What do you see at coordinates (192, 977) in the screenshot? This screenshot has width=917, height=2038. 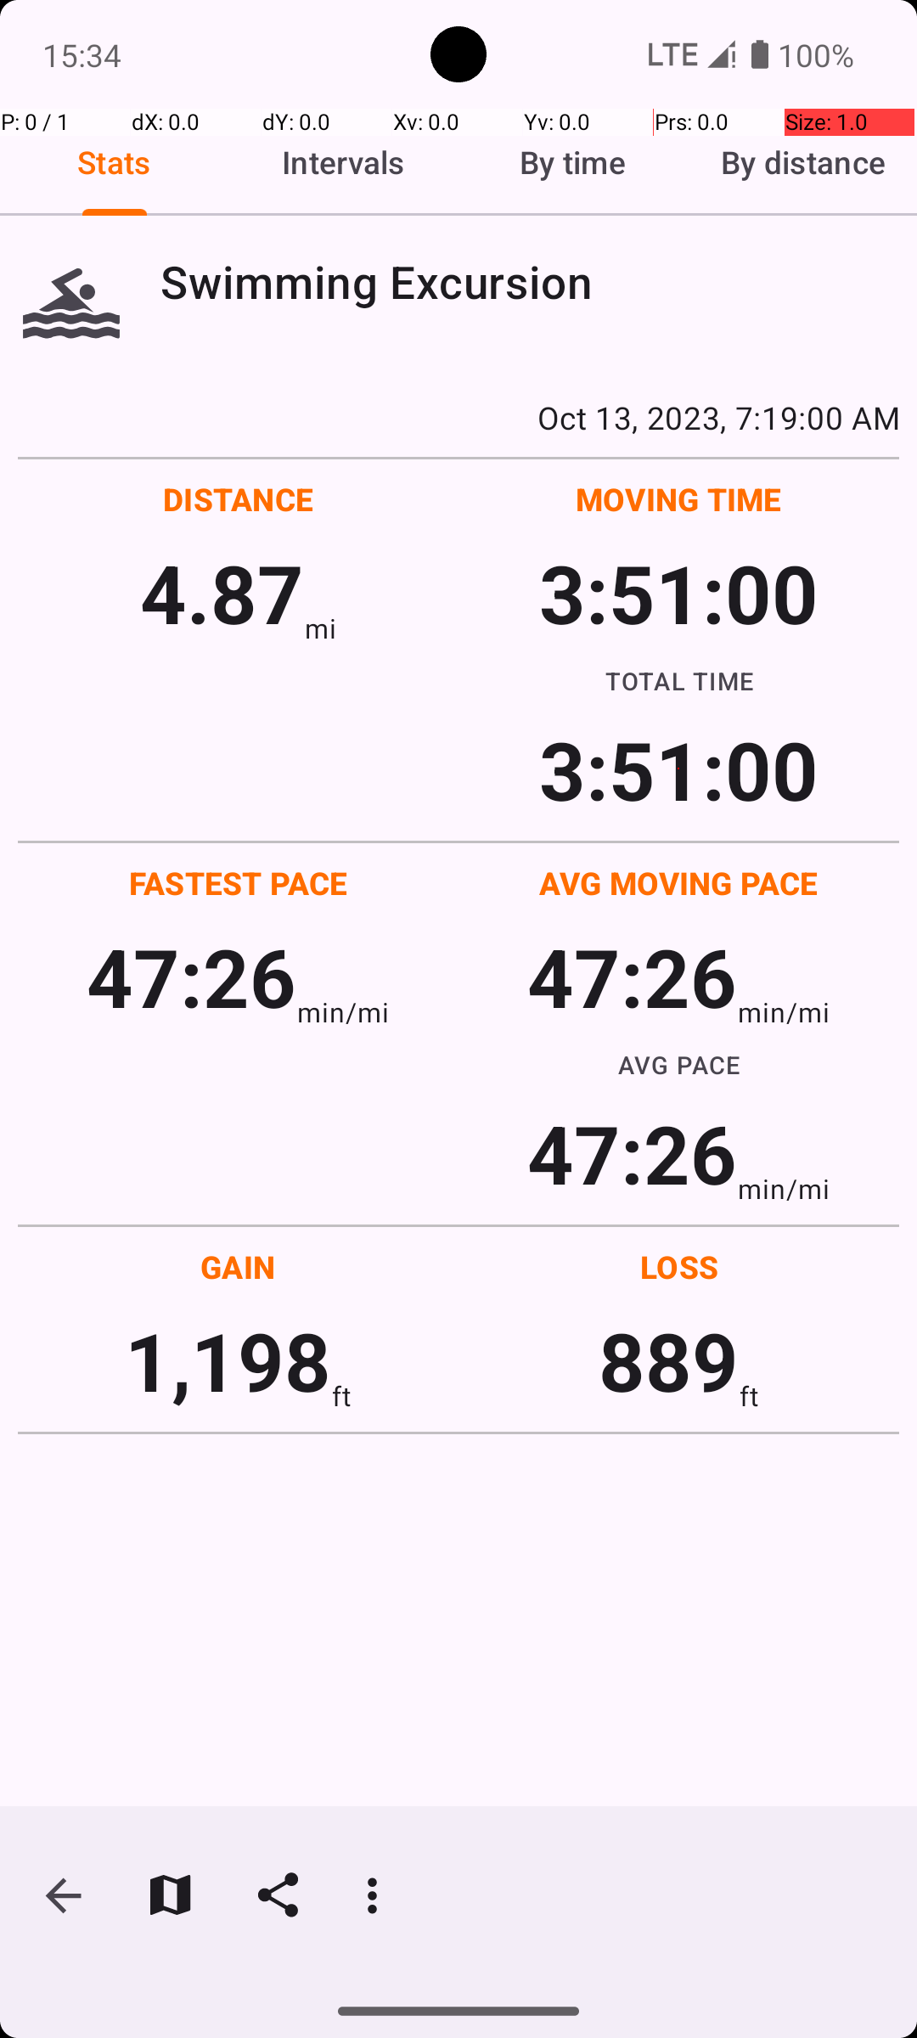 I see `47:26` at bounding box center [192, 977].